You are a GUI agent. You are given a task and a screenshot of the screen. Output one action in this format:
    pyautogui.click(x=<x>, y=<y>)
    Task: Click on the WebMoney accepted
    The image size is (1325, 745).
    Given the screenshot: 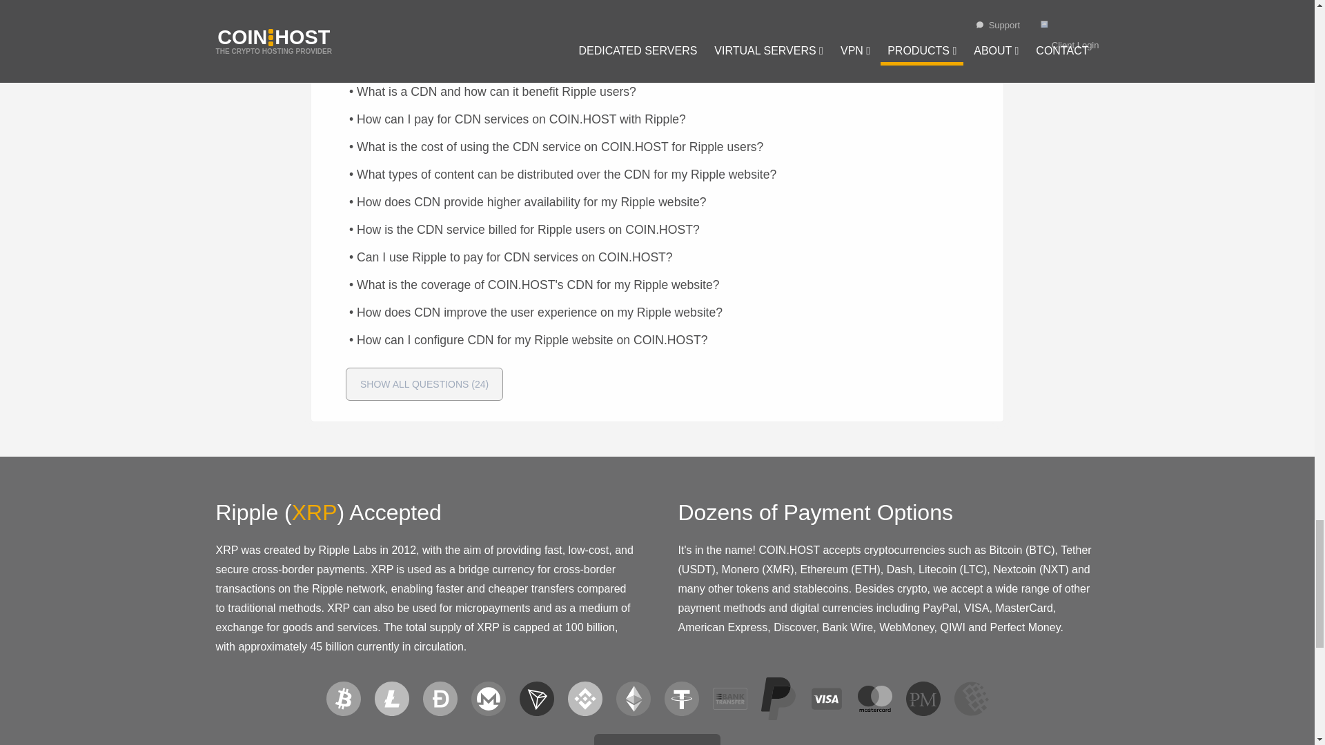 What is the action you would take?
    pyautogui.click(x=971, y=698)
    